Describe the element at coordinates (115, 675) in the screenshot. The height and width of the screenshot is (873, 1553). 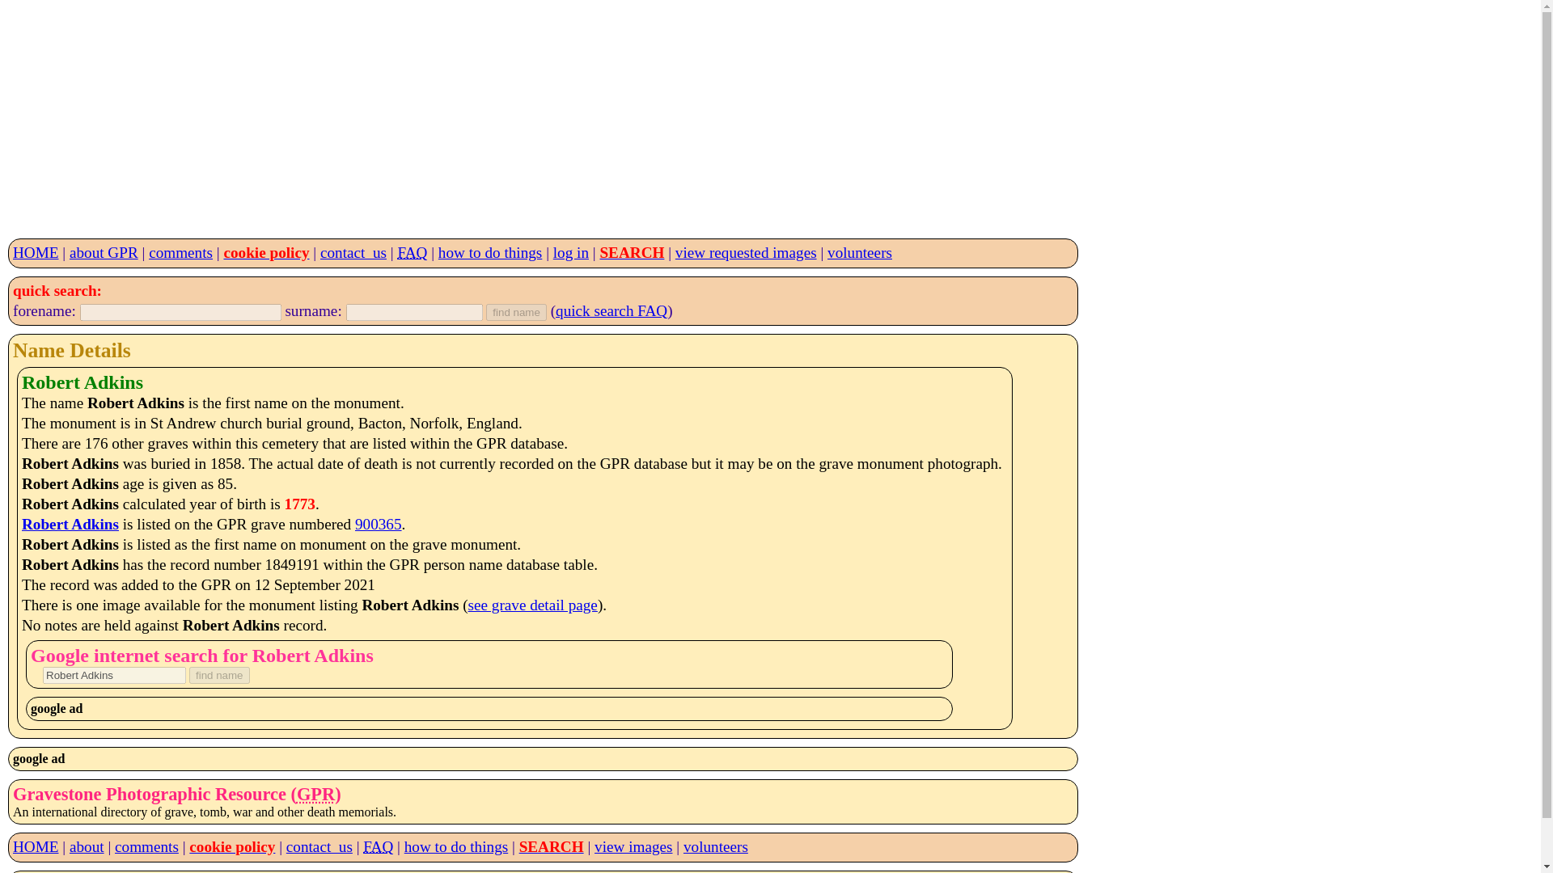
I see `Robert Adkins` at that location.